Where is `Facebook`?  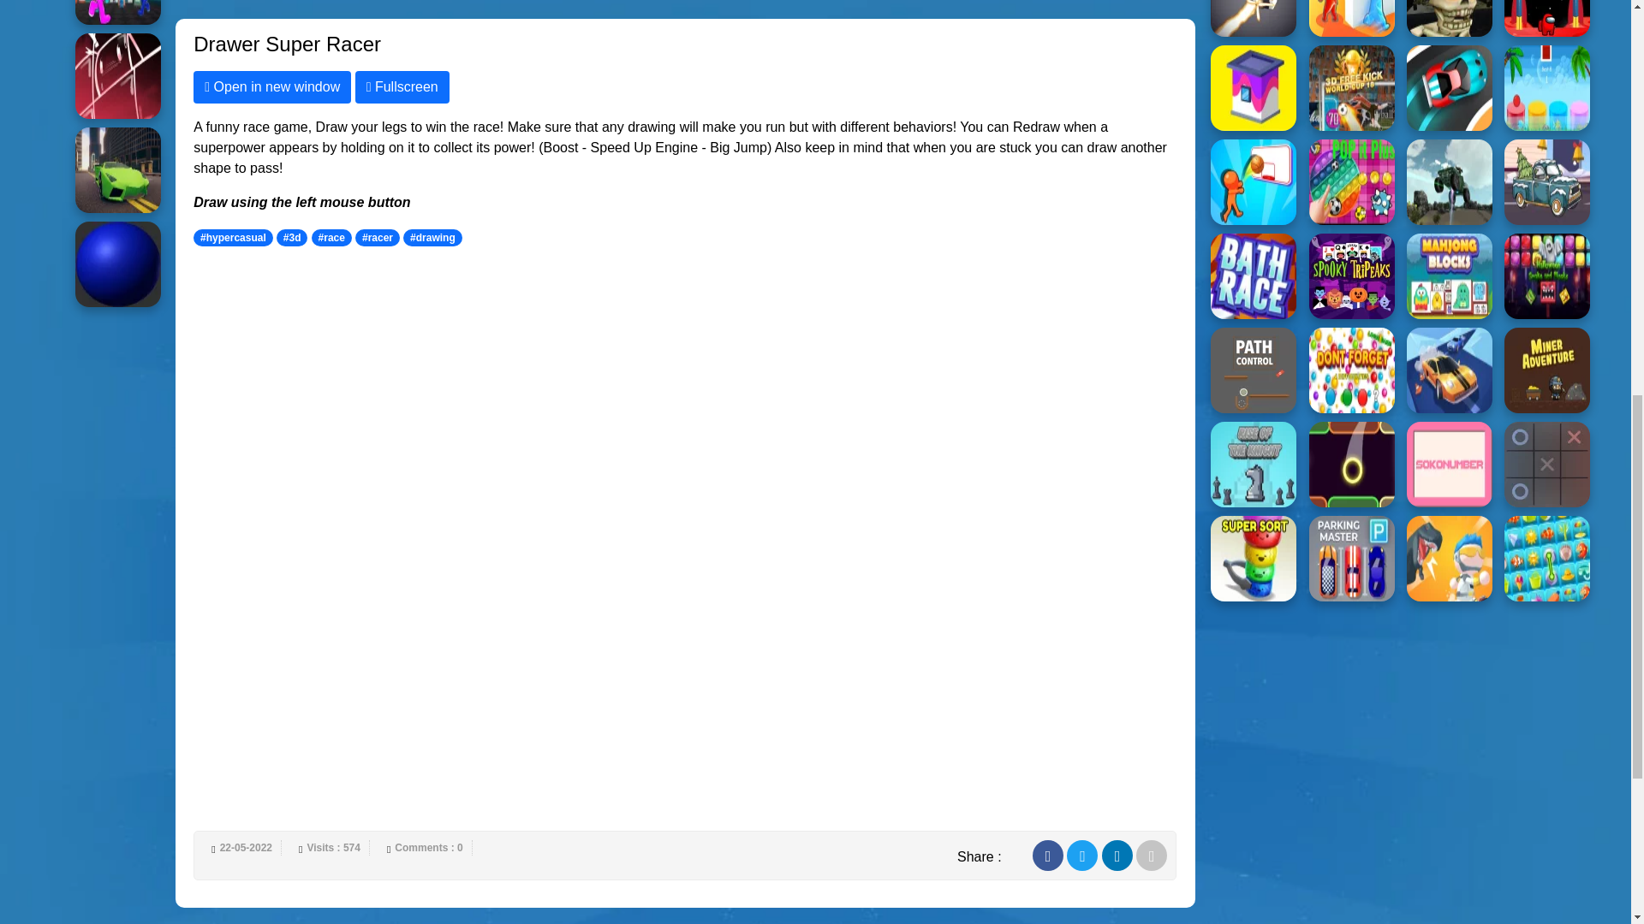 Facebook is located at coordinates (1048, 856).